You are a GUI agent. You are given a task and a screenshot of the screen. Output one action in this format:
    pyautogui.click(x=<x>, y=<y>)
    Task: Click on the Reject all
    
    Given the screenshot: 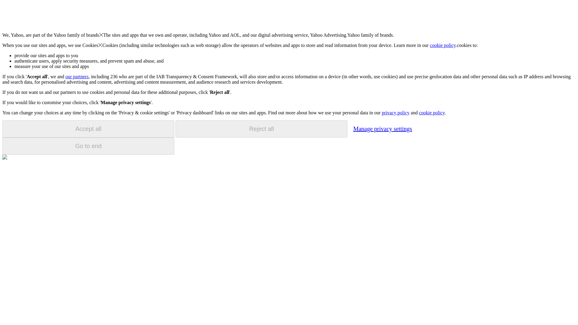 What is the action you would take?
    pyautogui.click(x=261, y=129)
    